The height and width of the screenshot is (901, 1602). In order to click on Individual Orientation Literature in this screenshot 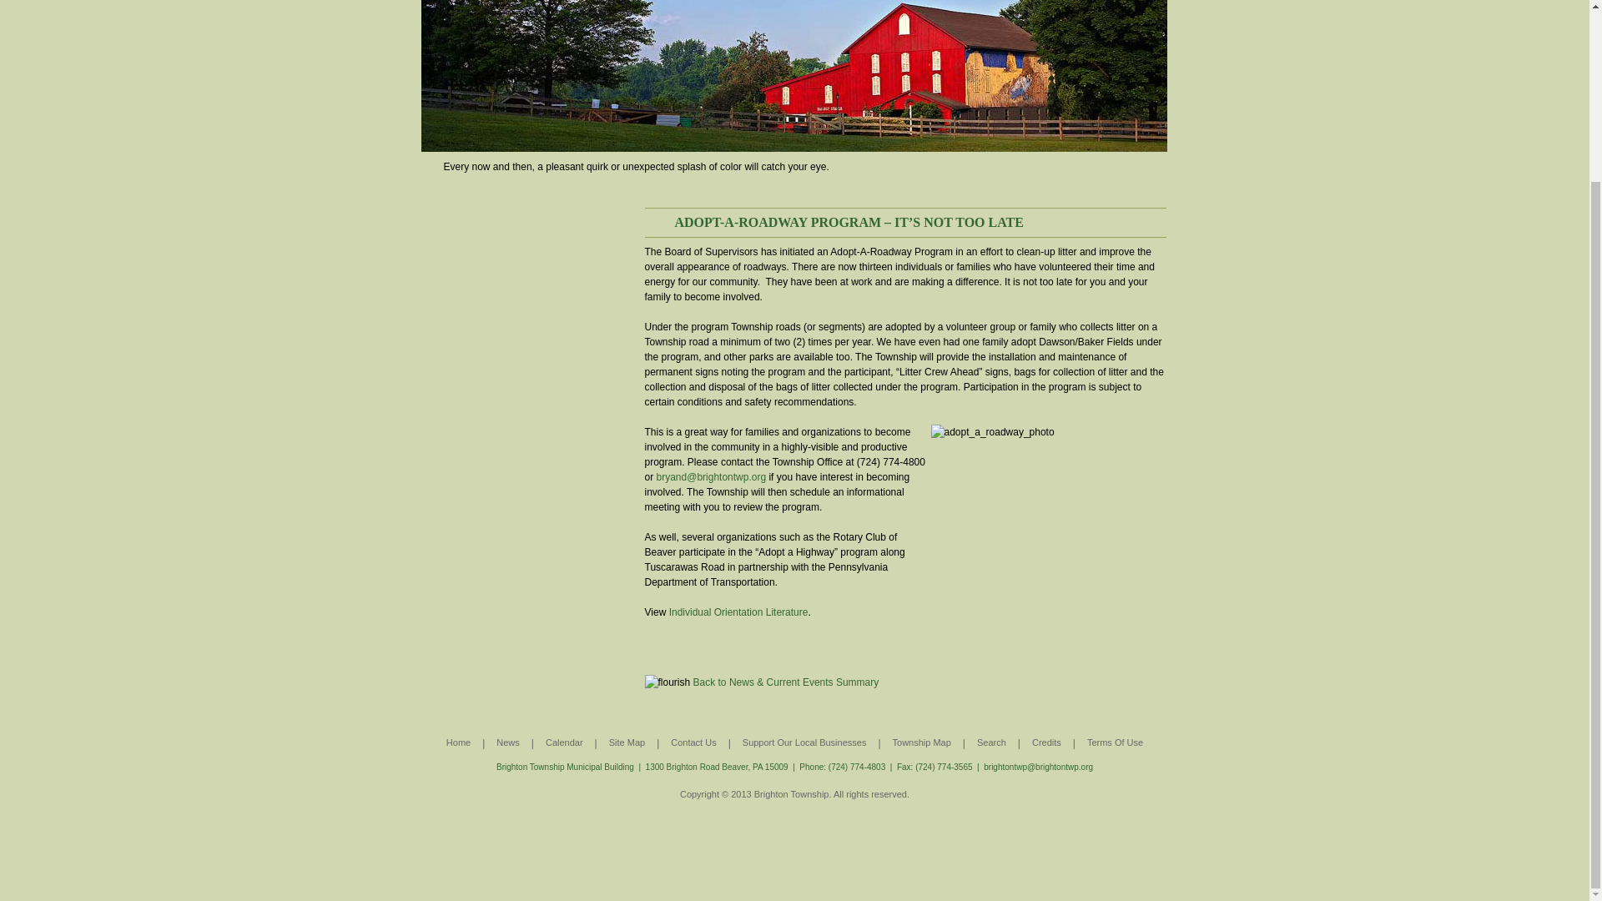, I will do `click(739, 612)`.